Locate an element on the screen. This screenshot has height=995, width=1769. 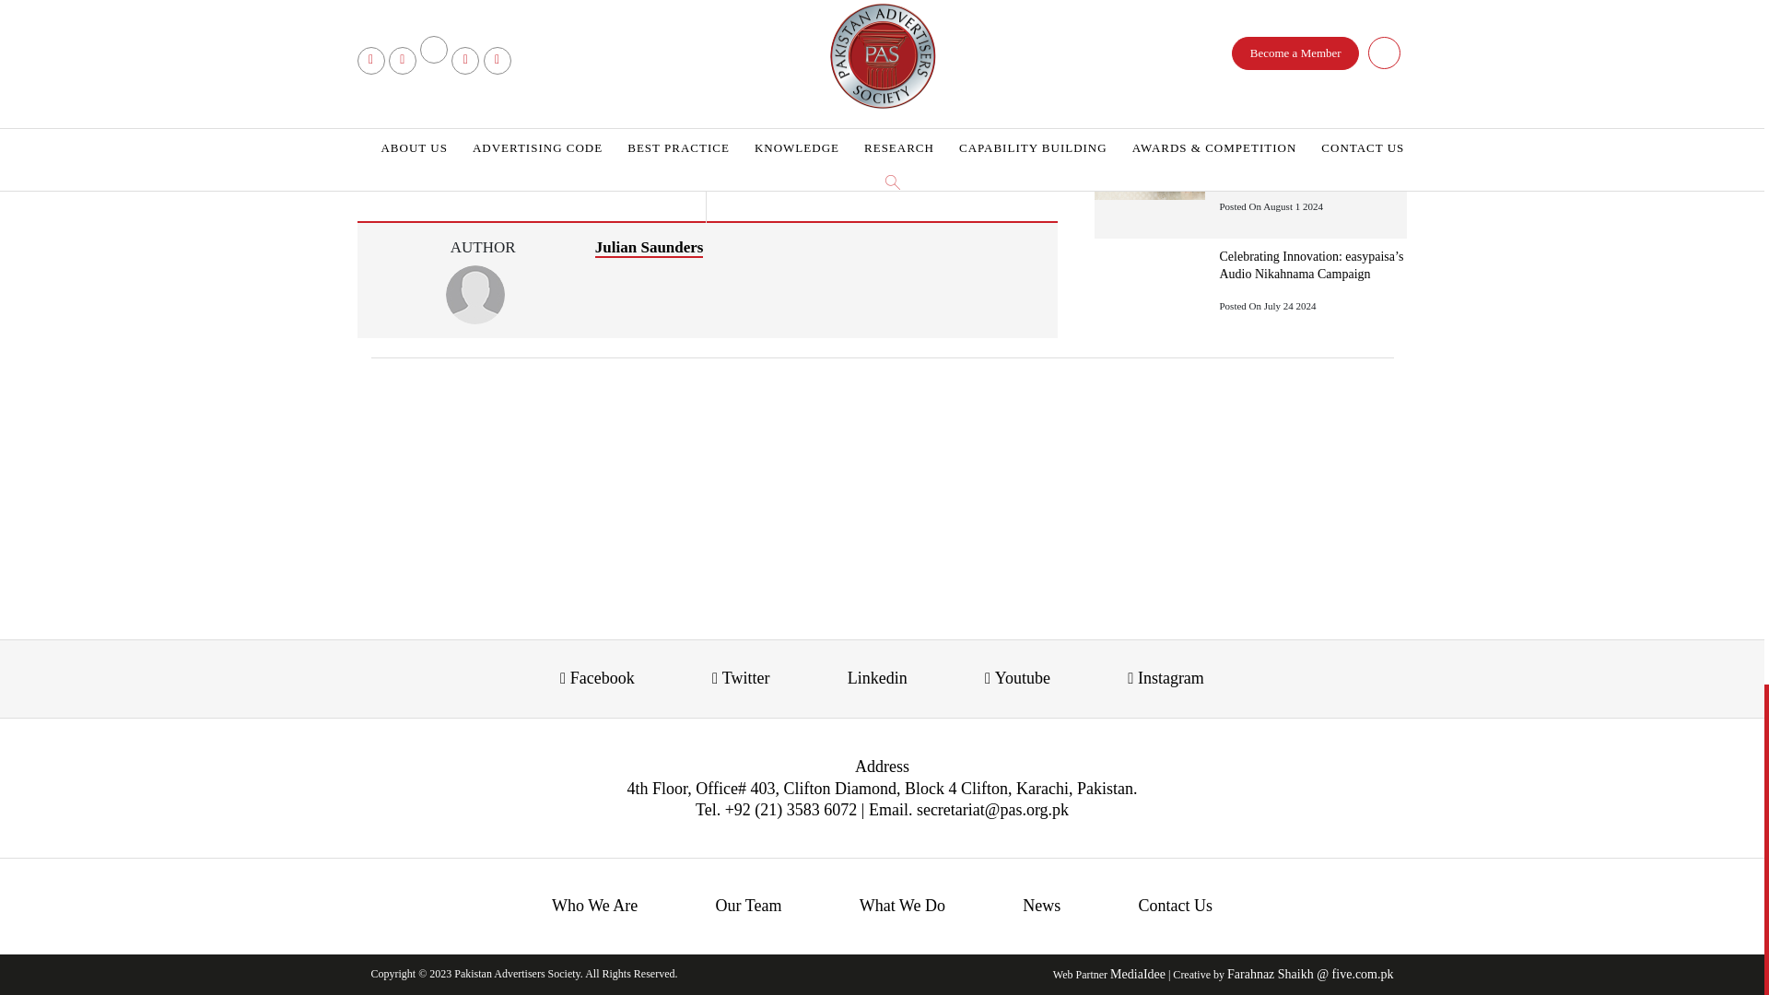
Linkedin is located at coordinates (577, 9).